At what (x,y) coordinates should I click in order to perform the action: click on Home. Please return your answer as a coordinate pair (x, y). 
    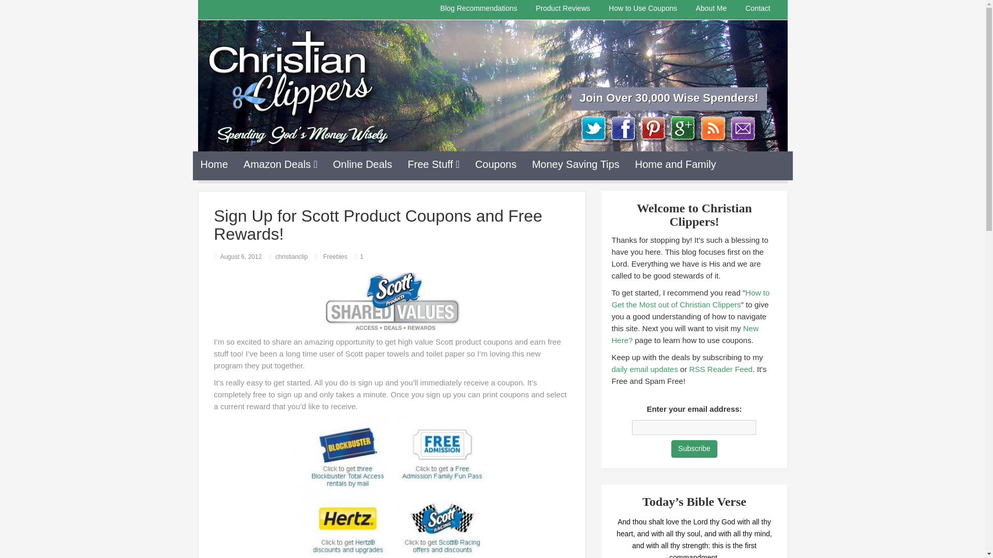
    Looking at the image, I should click on (214, 164).